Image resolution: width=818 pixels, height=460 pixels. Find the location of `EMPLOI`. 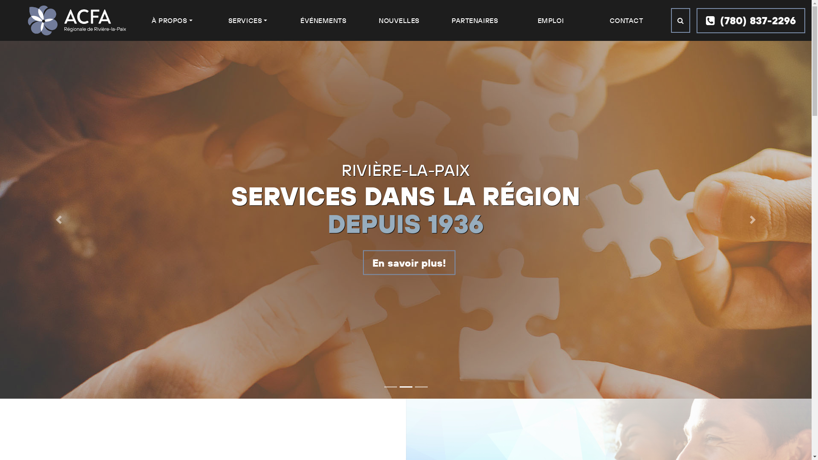

EMPLOI is located at coordinates (550, 20).